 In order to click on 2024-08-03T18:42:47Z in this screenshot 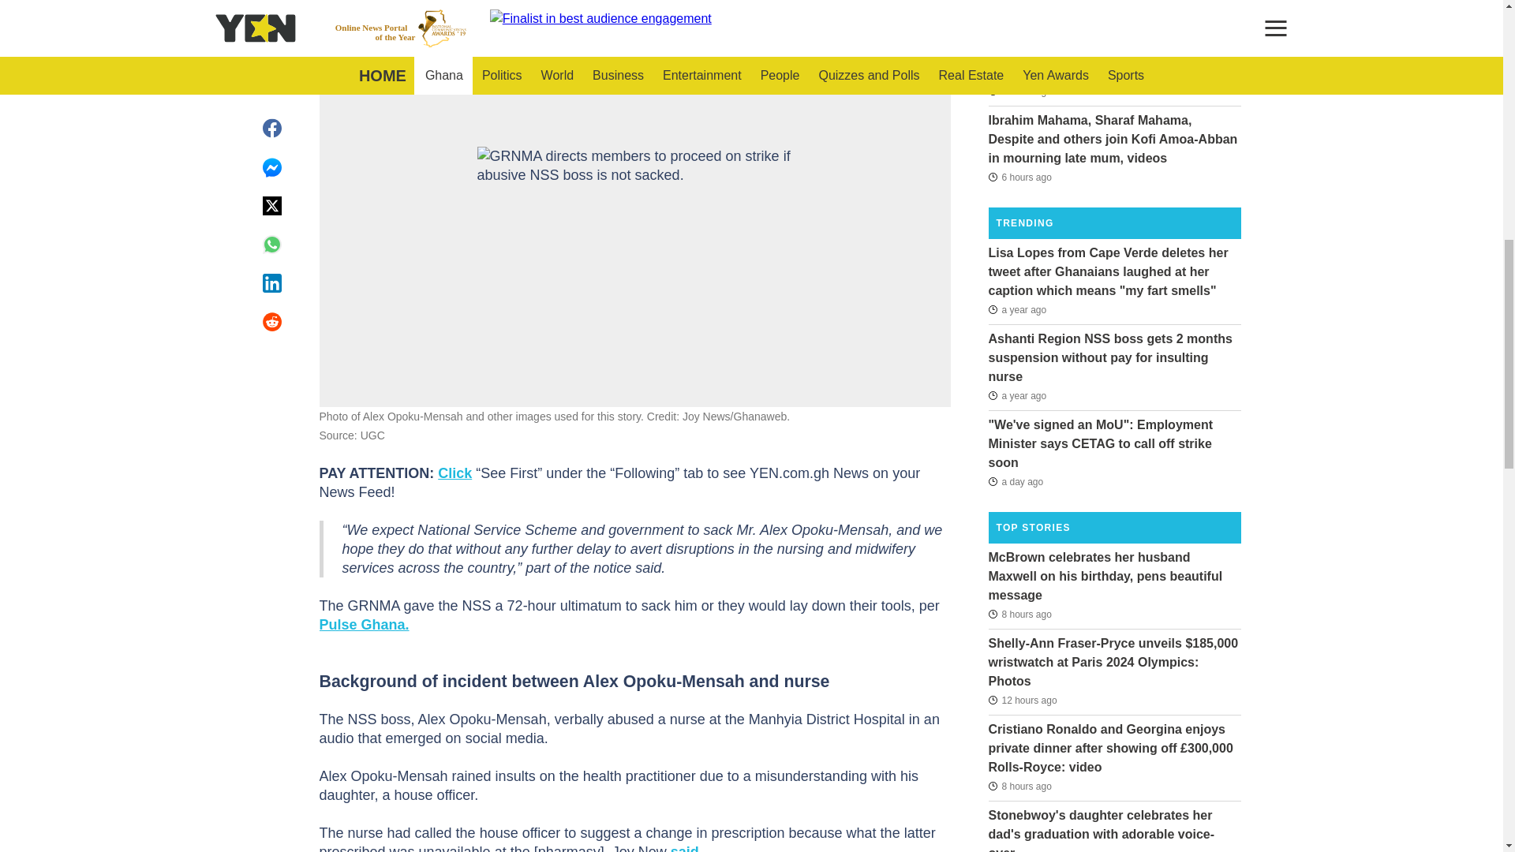, I will do `click(1019, 785)`.